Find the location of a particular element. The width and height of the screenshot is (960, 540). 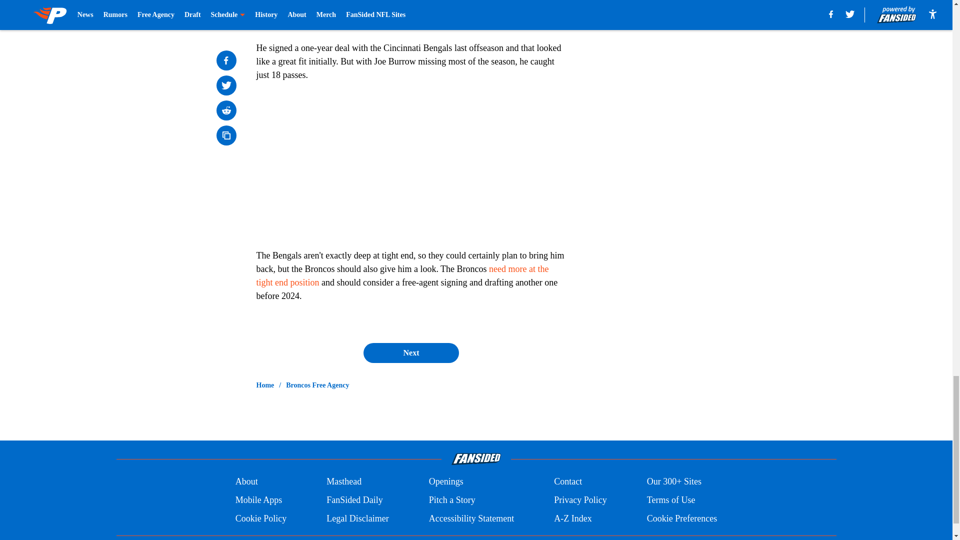

Pitch a Story is located at coordinates (452, 500).